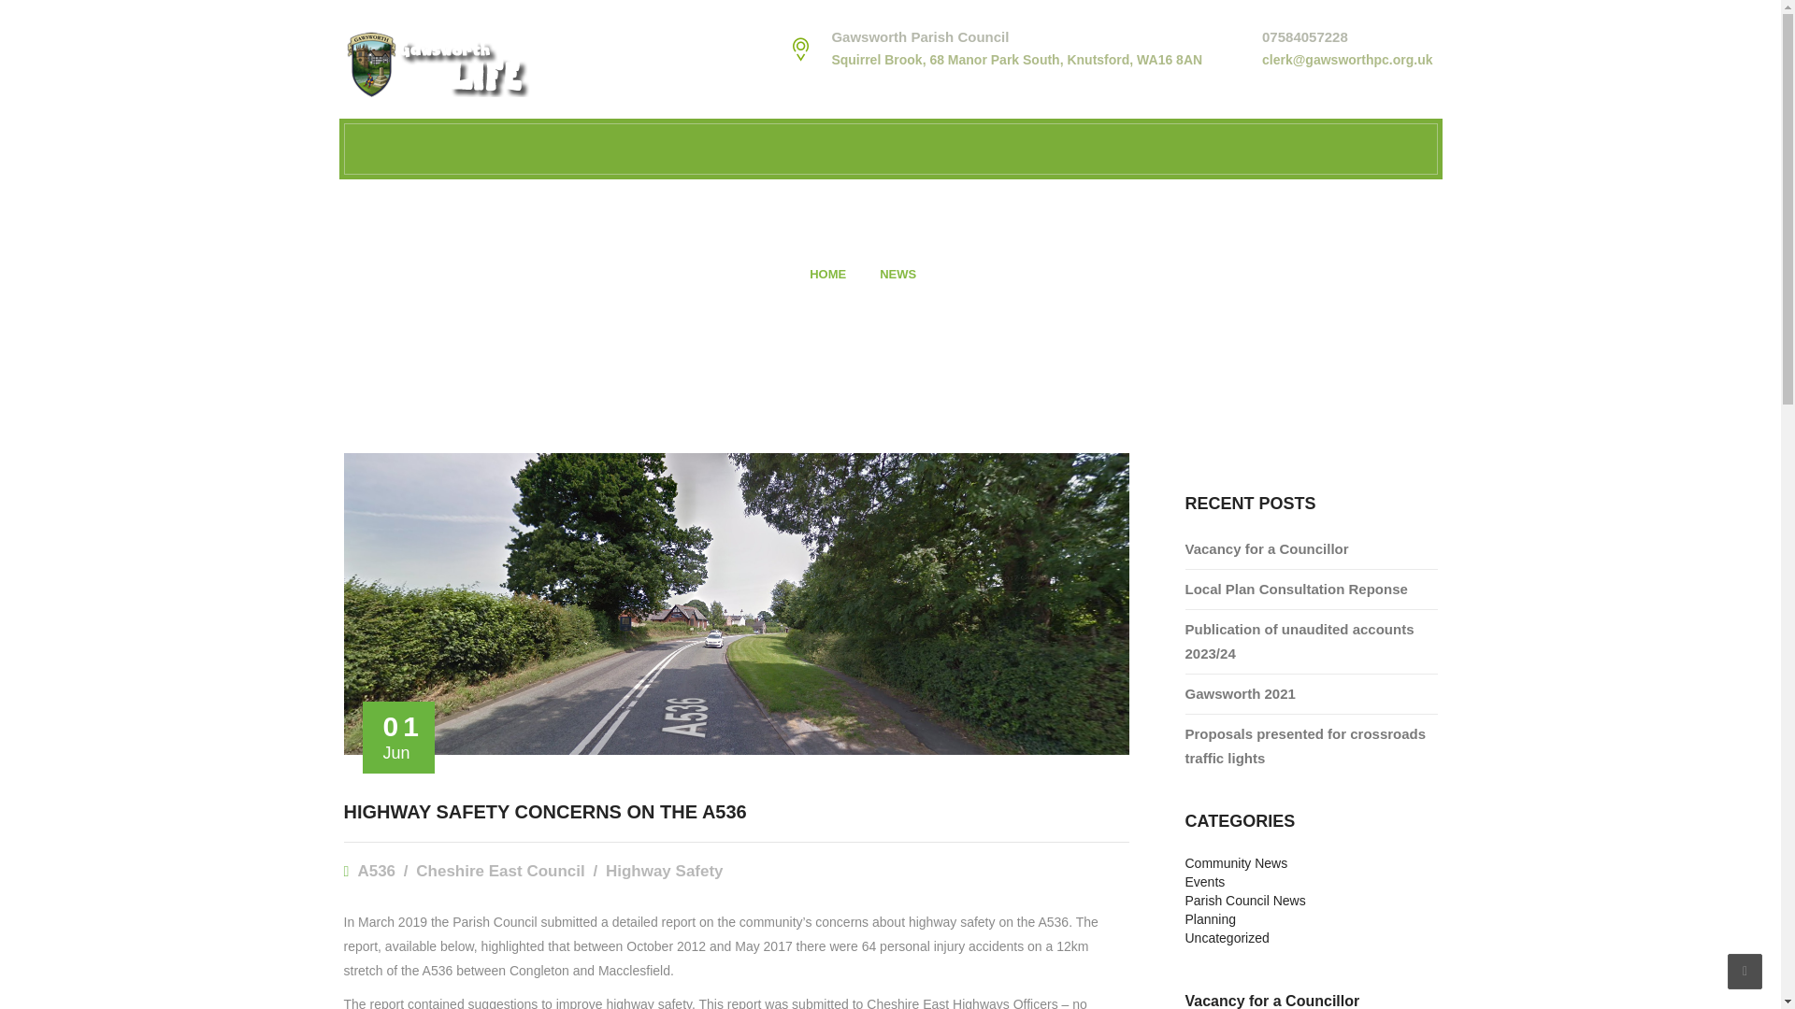  What do you see at coordinates (897, 275) in the screenshot?
I see `Go to News.` at bounding box center [897, 275].